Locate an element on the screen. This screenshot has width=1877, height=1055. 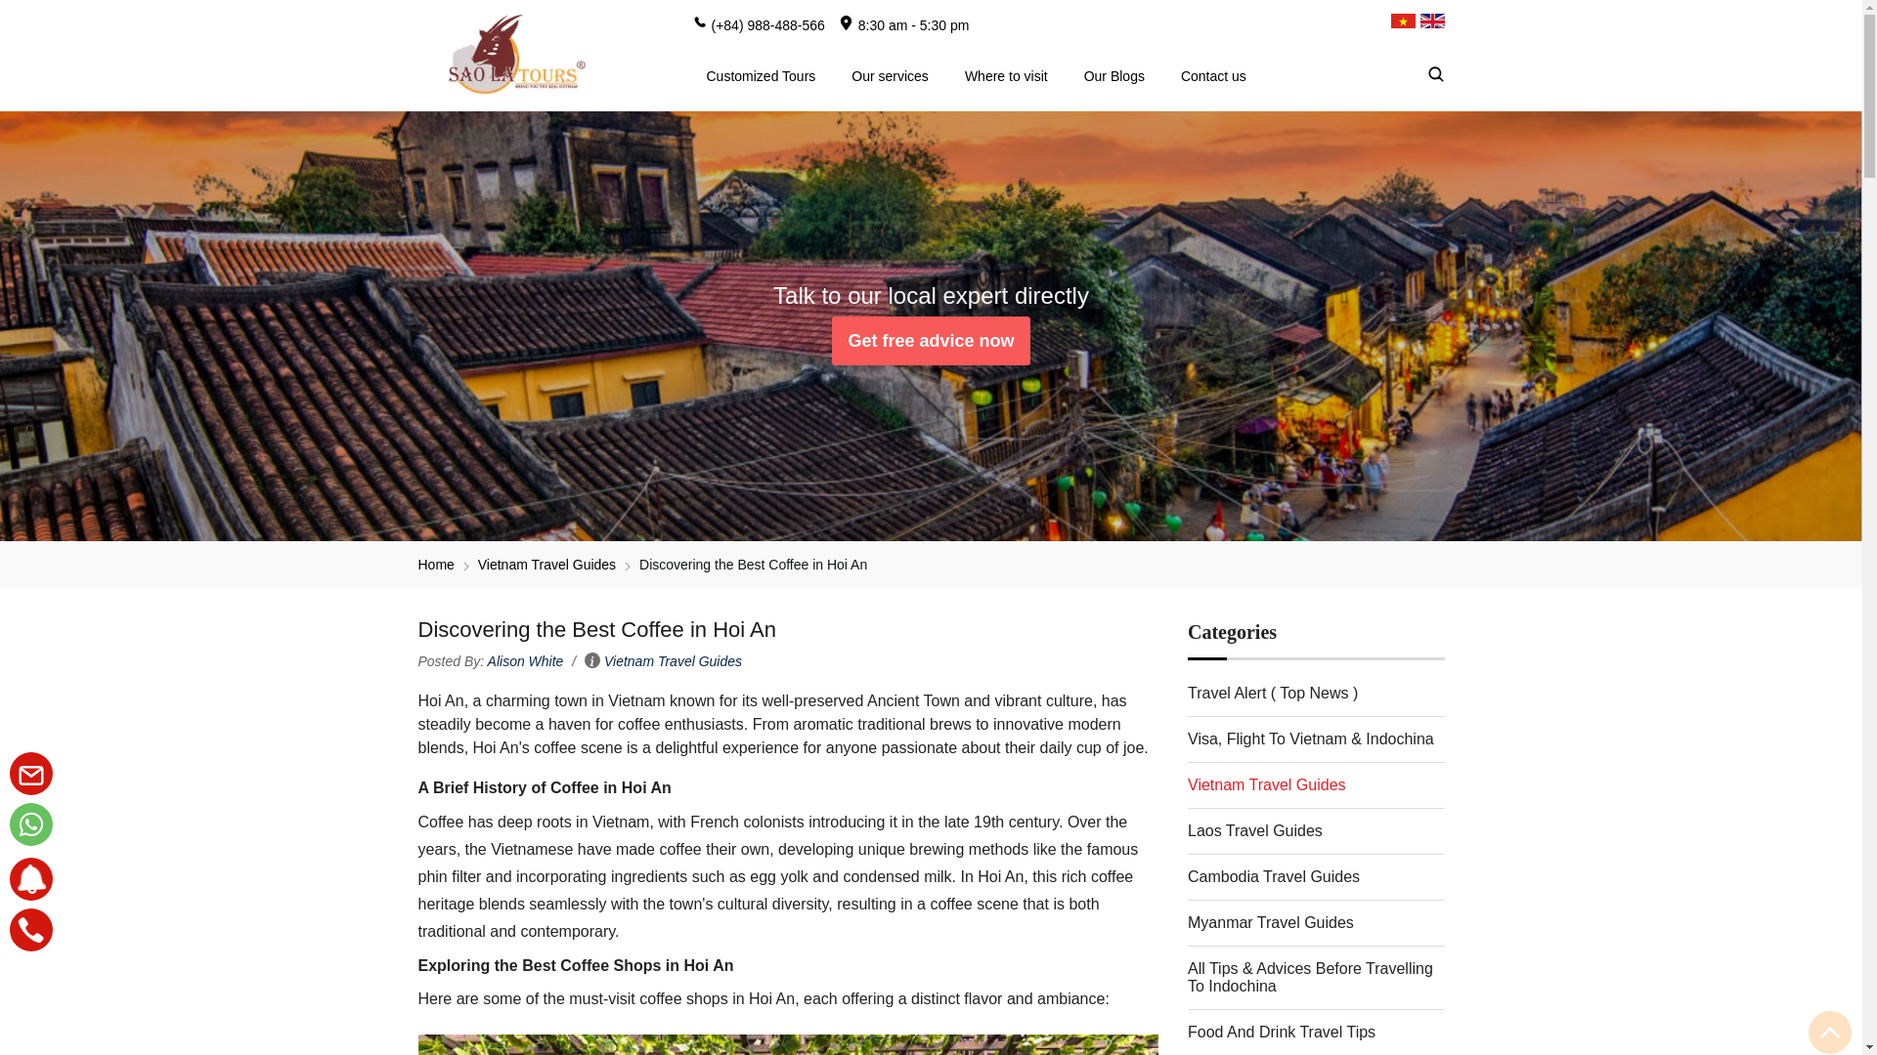
Vietnam Travel Guides is located at coordinates (546, 565).